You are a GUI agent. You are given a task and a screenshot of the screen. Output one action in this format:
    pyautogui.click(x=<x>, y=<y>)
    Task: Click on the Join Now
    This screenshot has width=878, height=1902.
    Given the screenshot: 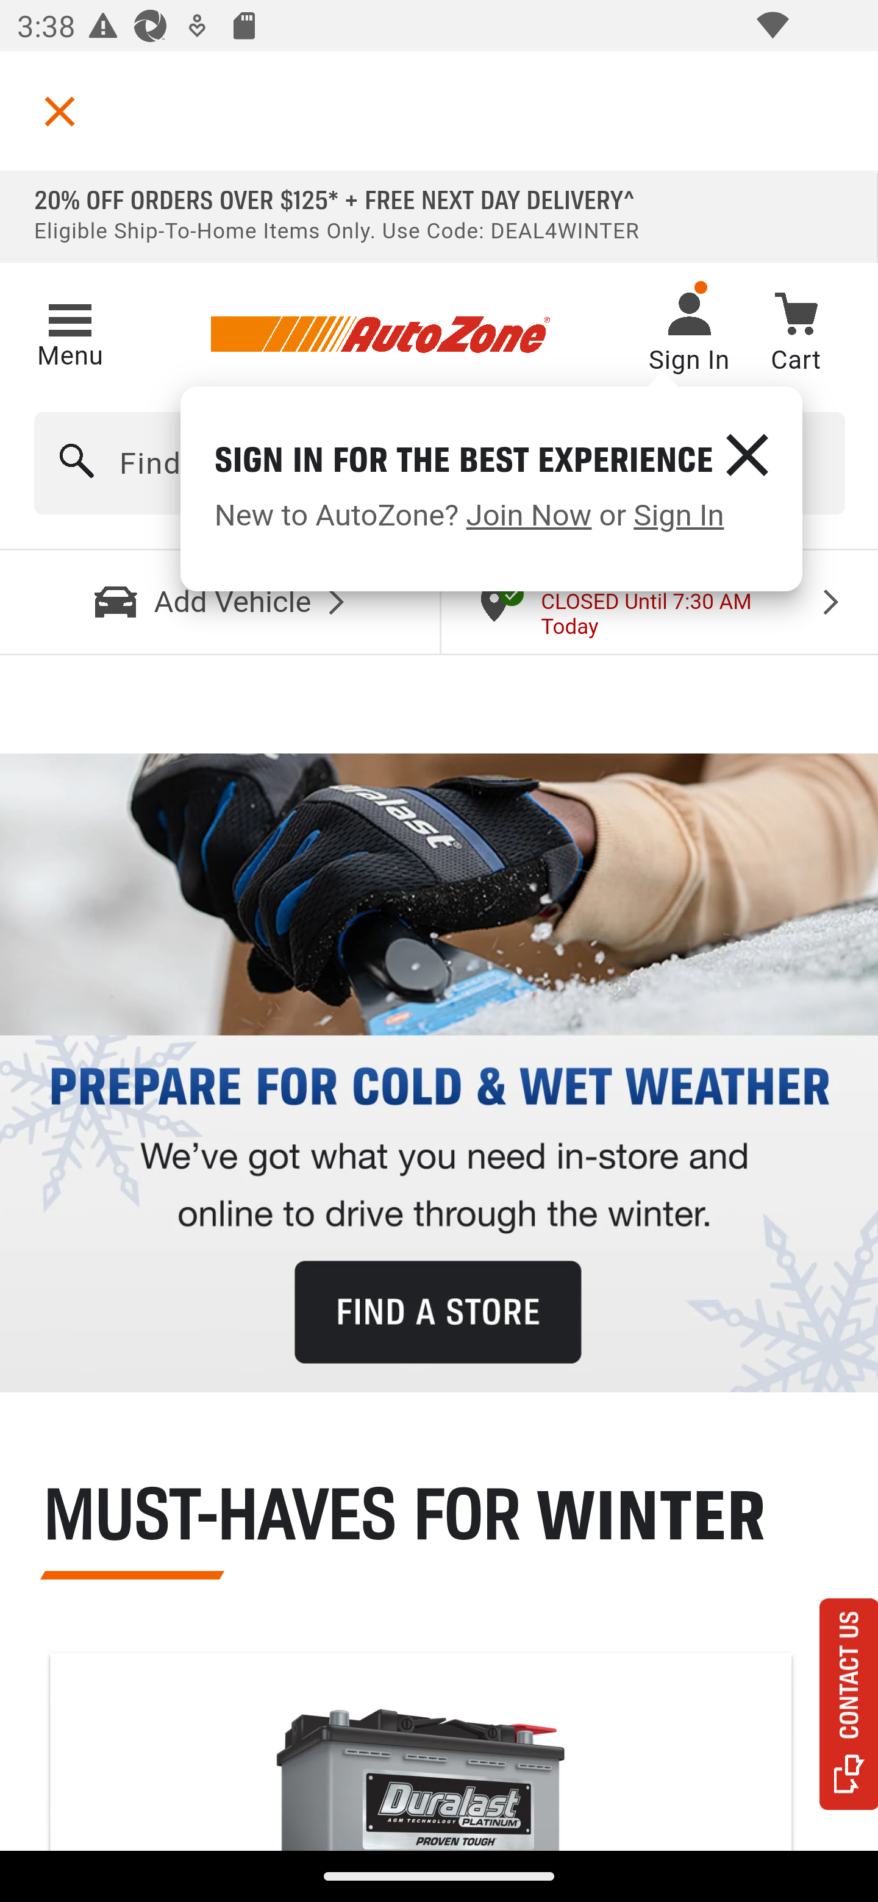 What is the action you would take?
    pyautogui.click(x=529, y=515)
    